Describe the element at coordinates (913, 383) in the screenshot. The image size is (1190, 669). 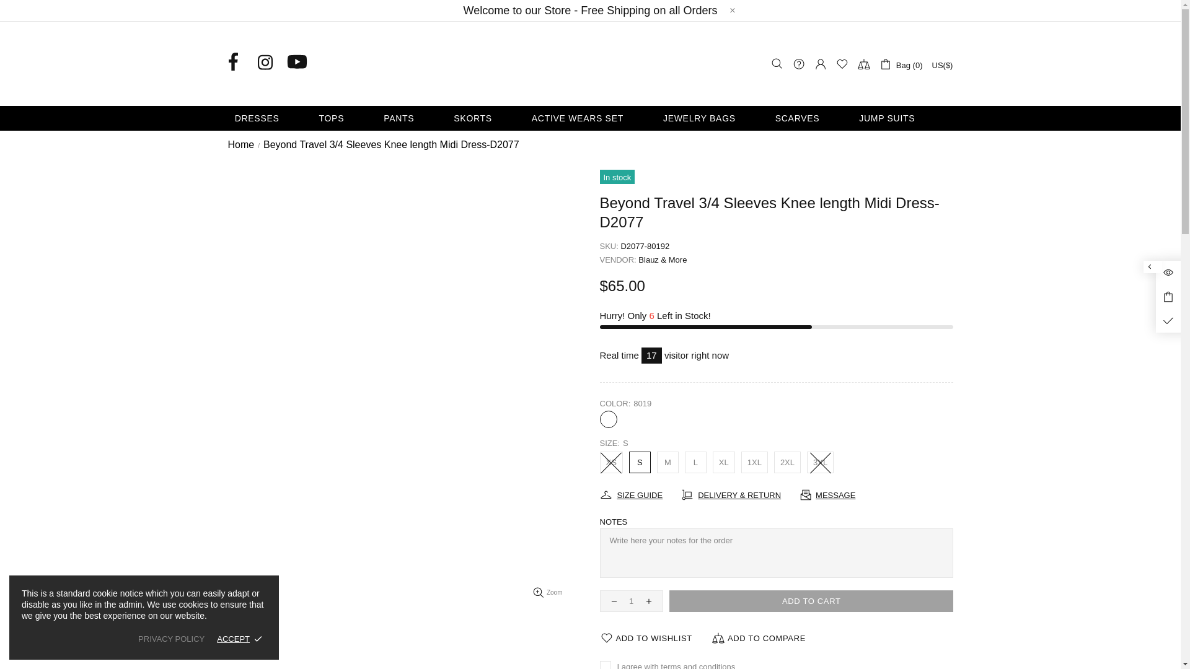
I see `SUBSCRIBE!` at that location.